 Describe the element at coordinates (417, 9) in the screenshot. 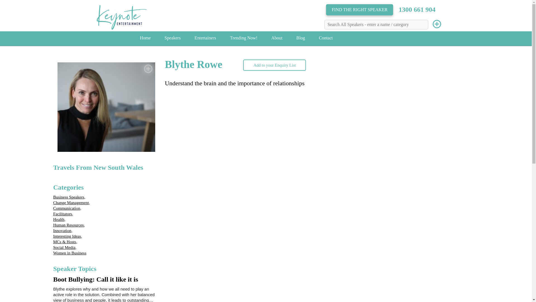

I see `1300 661 904` at that location.